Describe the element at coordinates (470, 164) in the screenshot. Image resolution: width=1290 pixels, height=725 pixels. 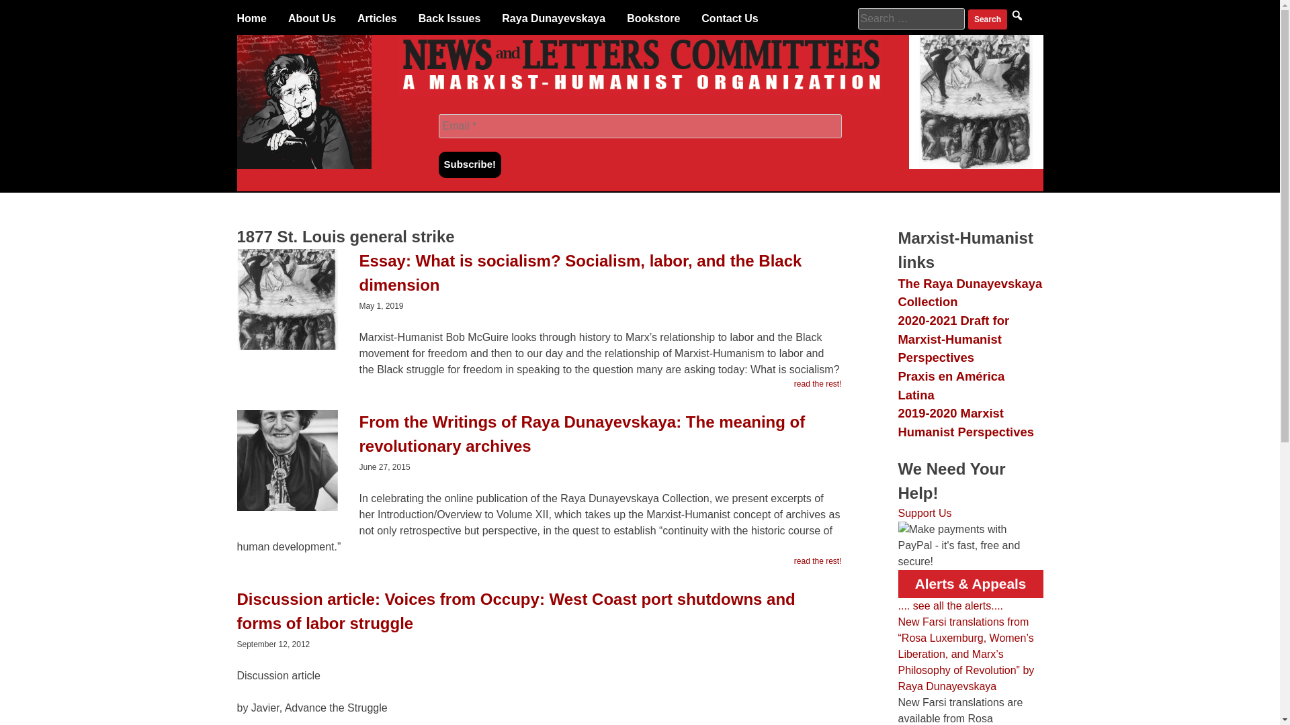
I see `Subscribe!` at that location.